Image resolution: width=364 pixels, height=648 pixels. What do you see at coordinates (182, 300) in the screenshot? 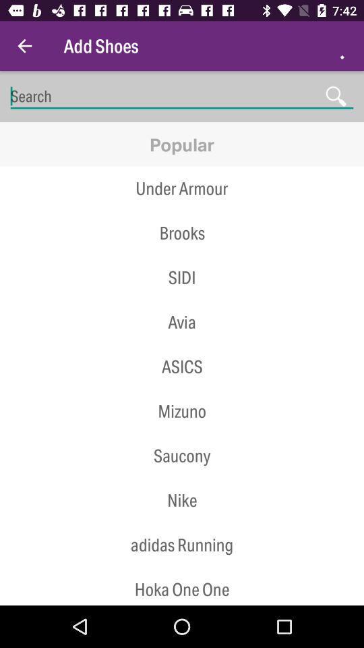
I see `choose icon above the avia icon` at bounding box center [182, 300].